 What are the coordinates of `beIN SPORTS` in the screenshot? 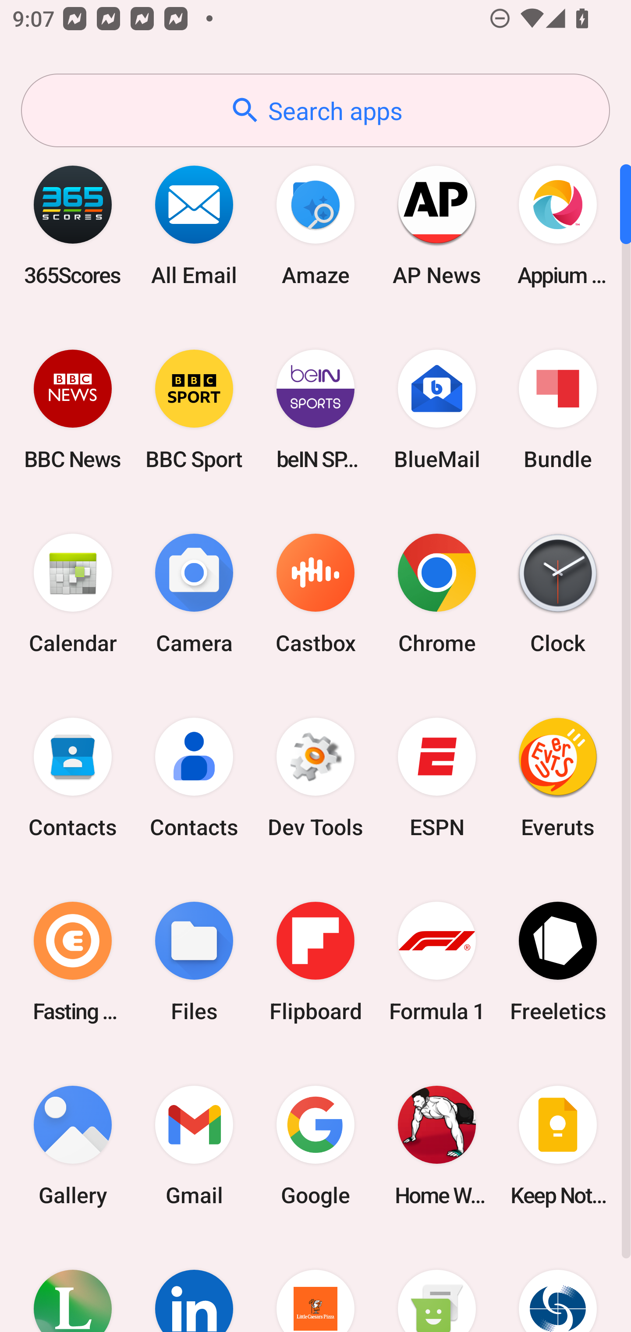 It's located at (315, 409).